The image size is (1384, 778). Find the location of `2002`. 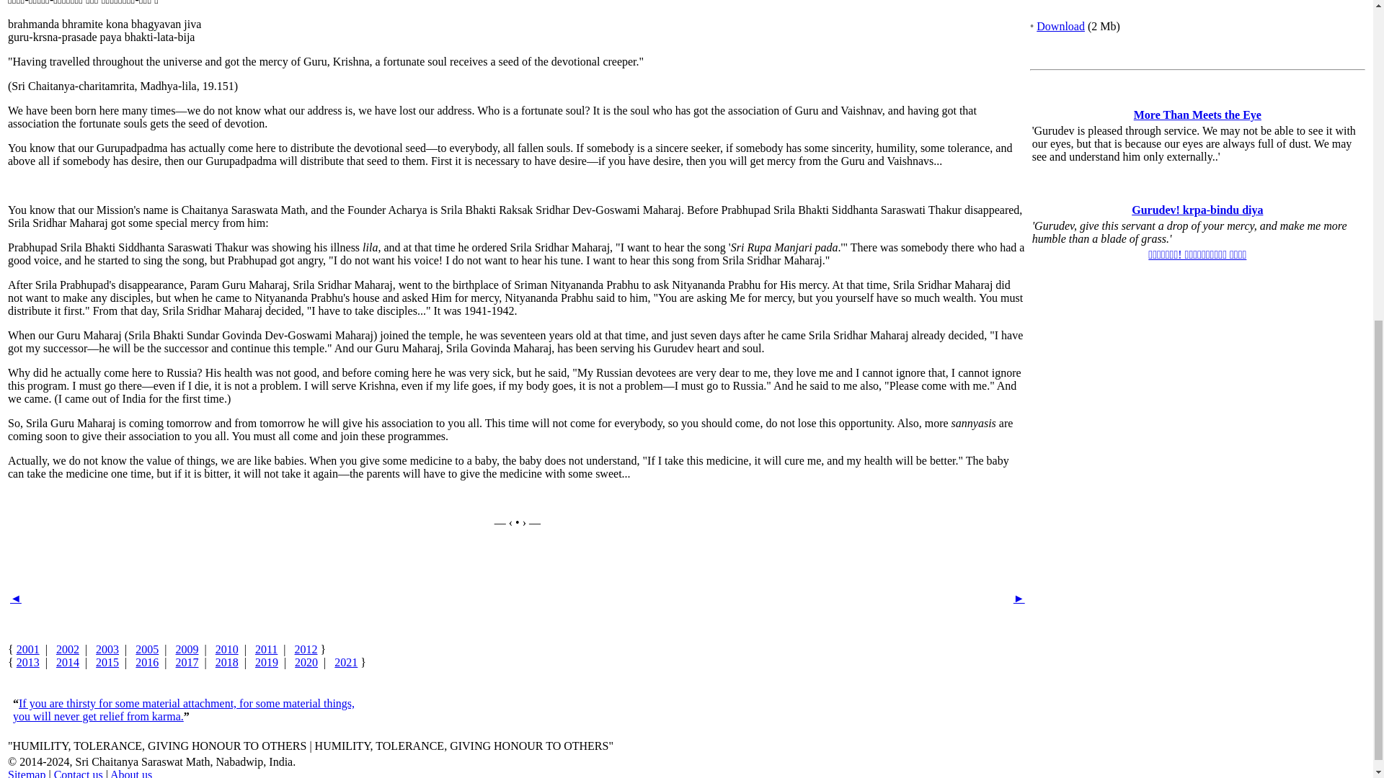

2002 is located at coordinates (68, 650).